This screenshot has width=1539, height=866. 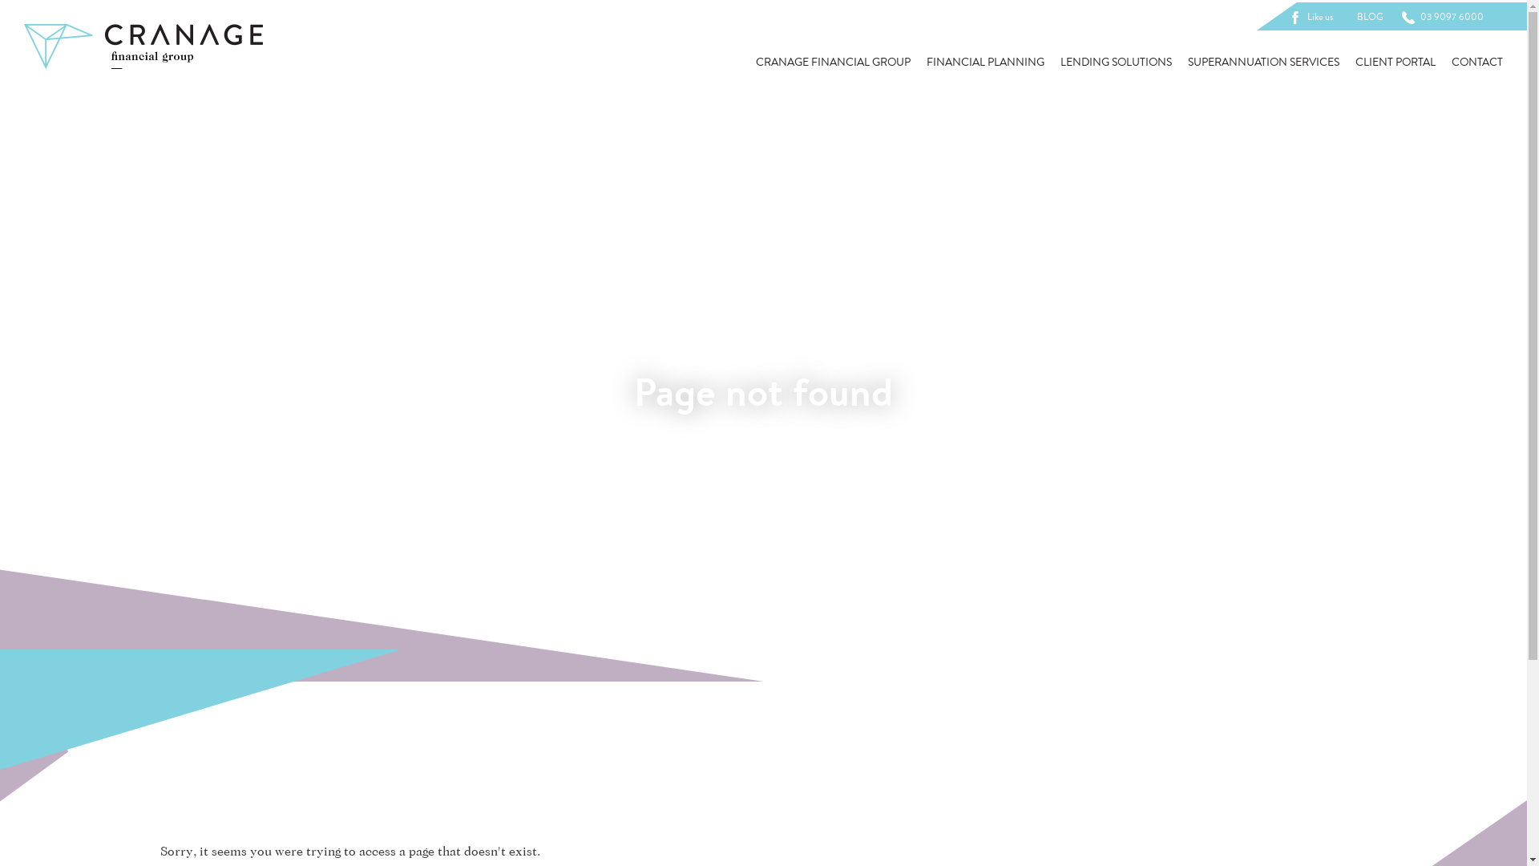 What do you see at coordinates (1314, 17) in the screenshot?
I see `Like us` at bounding box center [1314, 17].